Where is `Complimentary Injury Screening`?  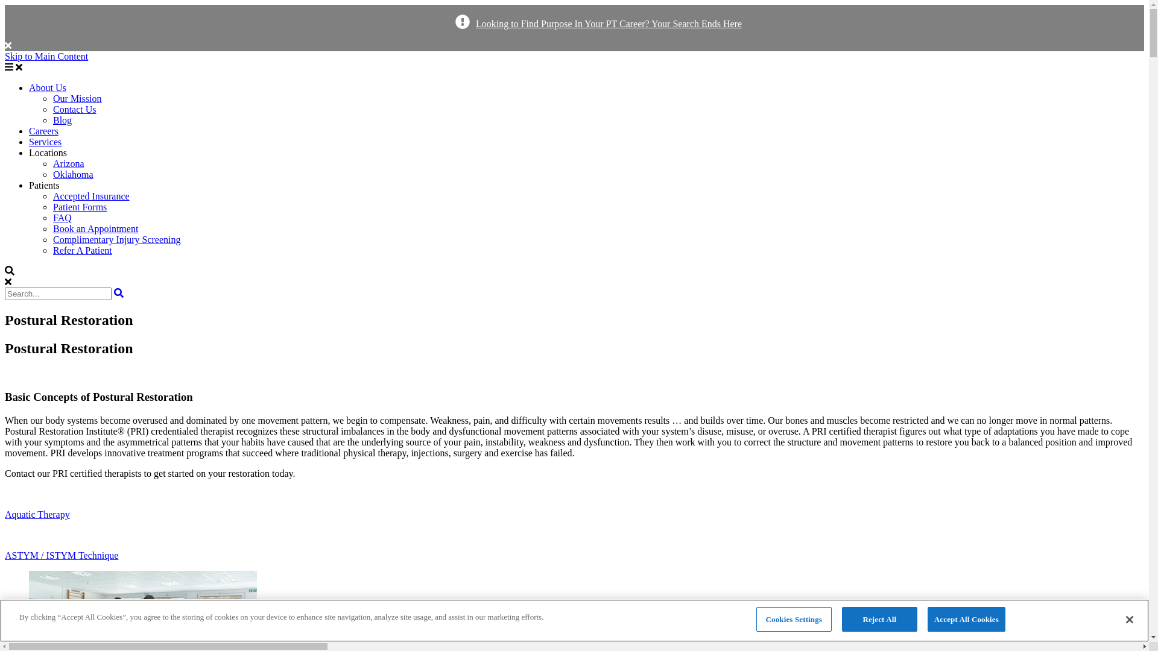 Complimentary Injury Screening is located at coordinates (117, 240).